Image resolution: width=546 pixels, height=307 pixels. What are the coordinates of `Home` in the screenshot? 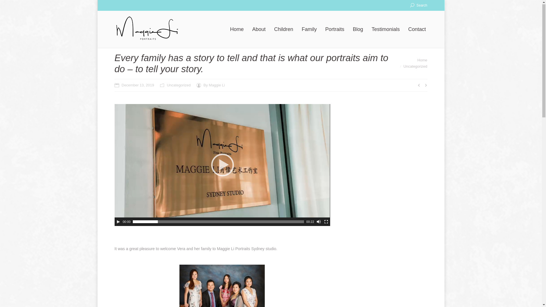 It's located at (237, 30).